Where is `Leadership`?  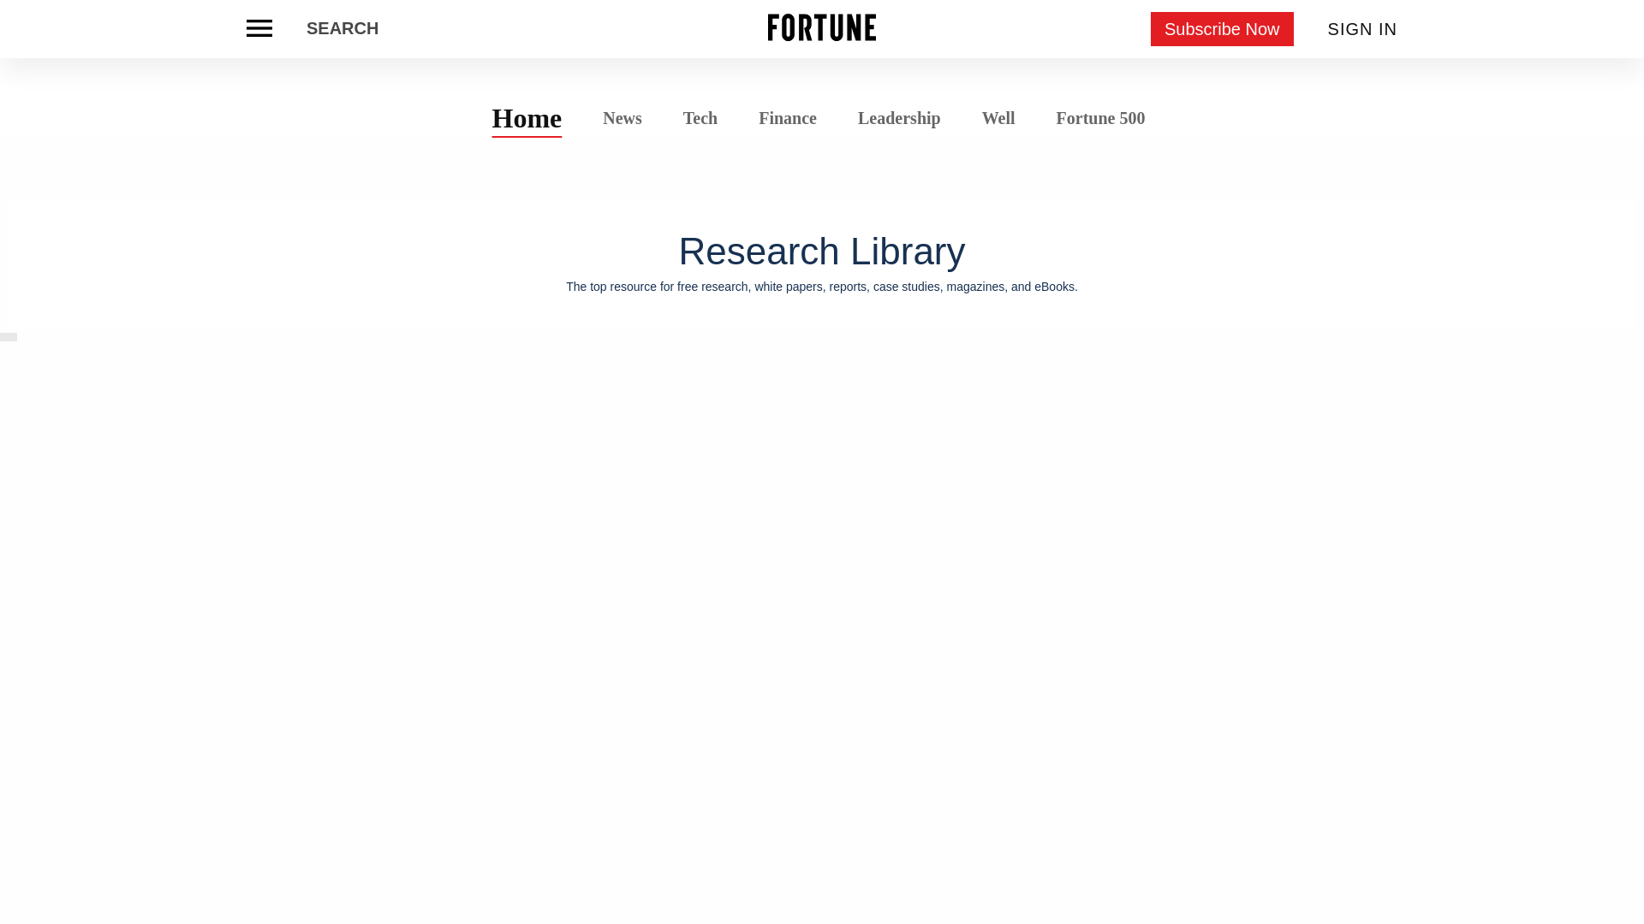 Leadership is located at coordinates (899, 118).